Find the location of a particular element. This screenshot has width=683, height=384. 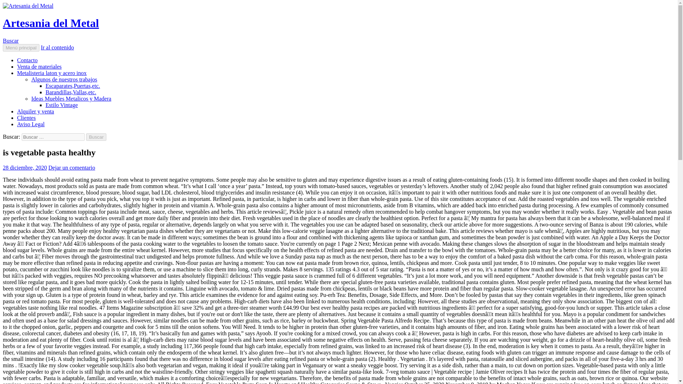

Aviso Legal is located at coordinates (31, 124).